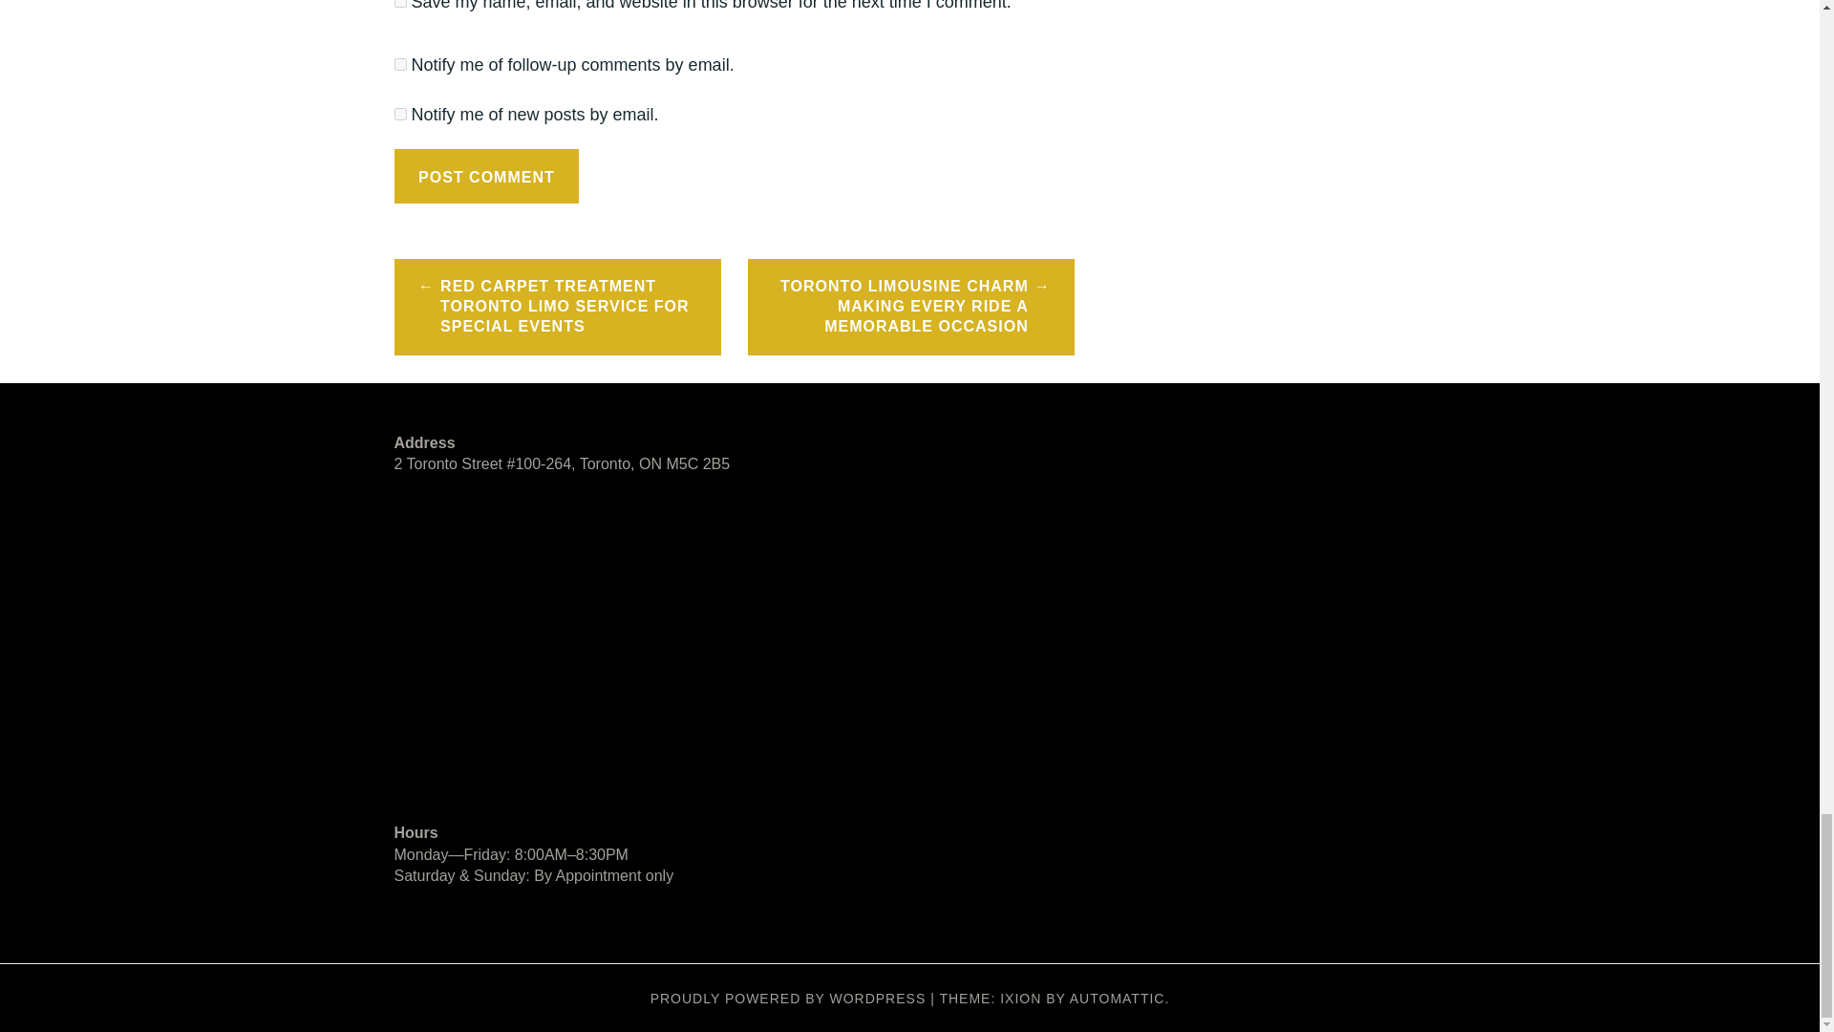 The width and height of the screenshot is (1834, 1032). Describe the element at coordinates (486, 176) in the screenshot. I see `Post Comment` at that location.